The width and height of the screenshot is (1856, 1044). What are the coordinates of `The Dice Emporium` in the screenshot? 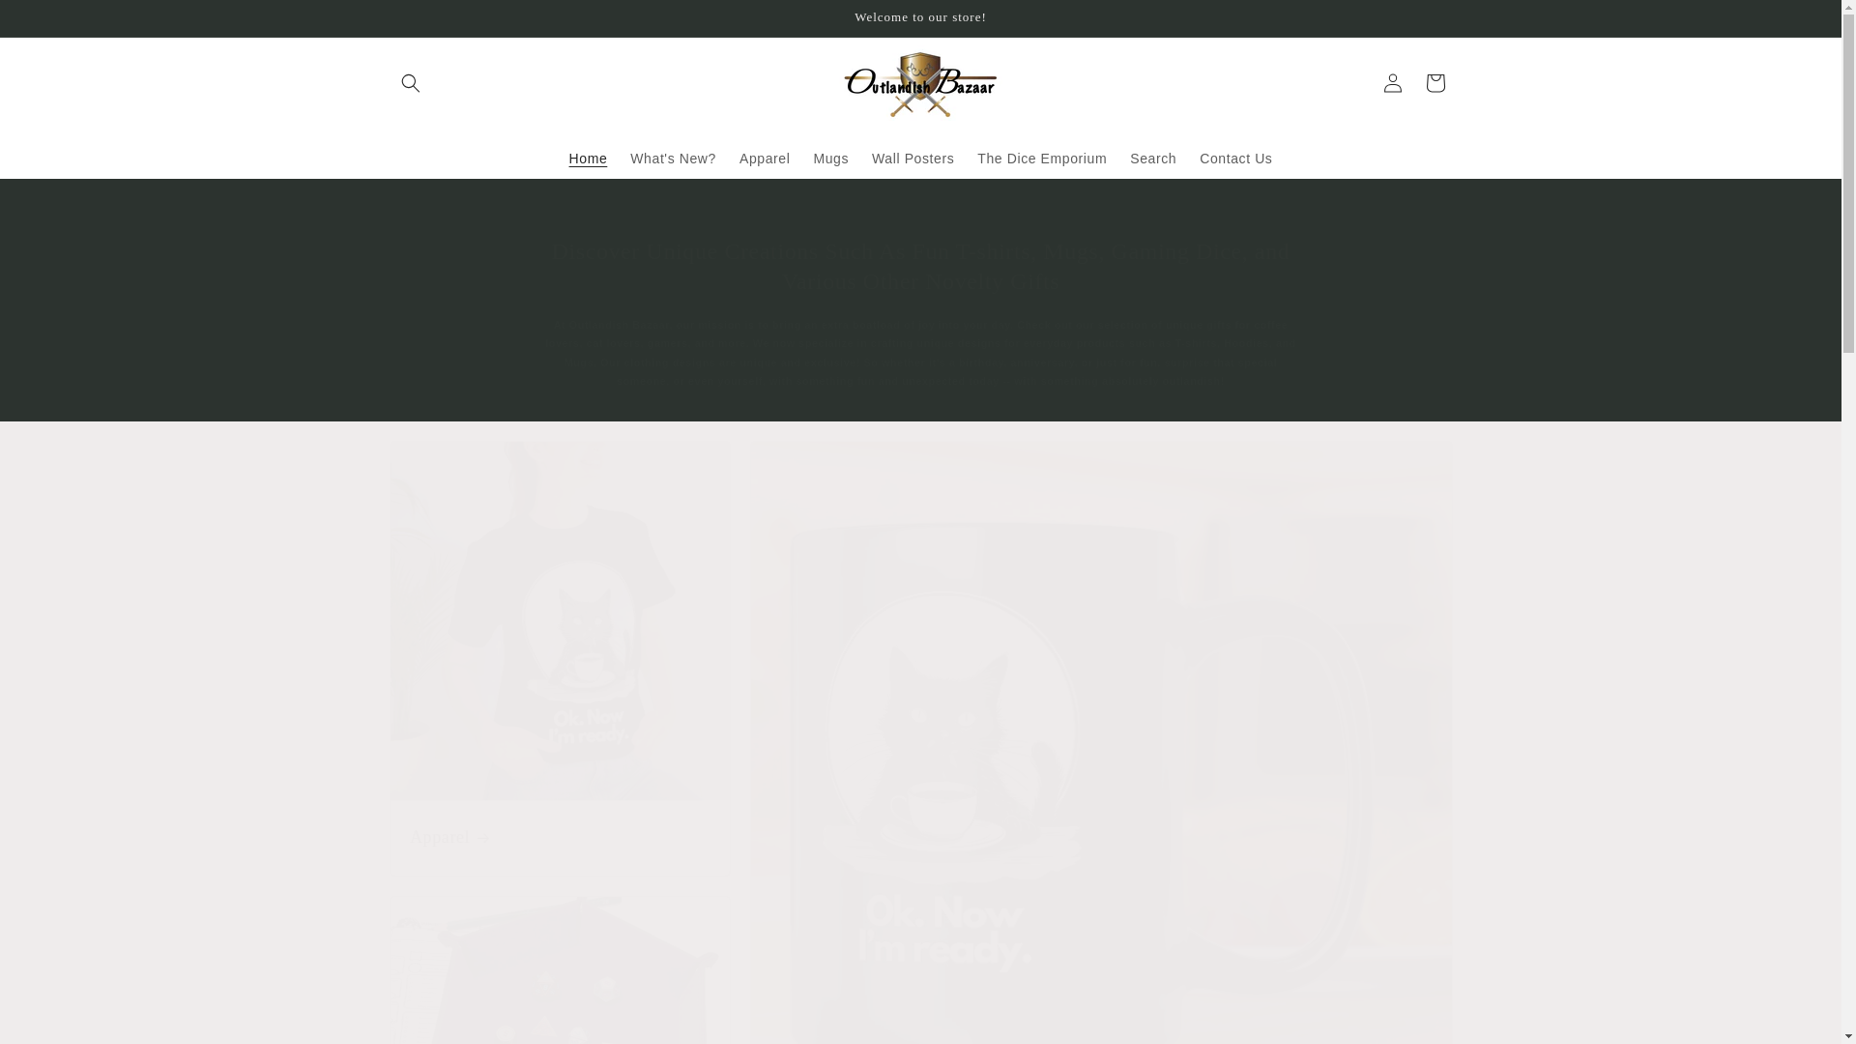 It's located at (1042, 157).